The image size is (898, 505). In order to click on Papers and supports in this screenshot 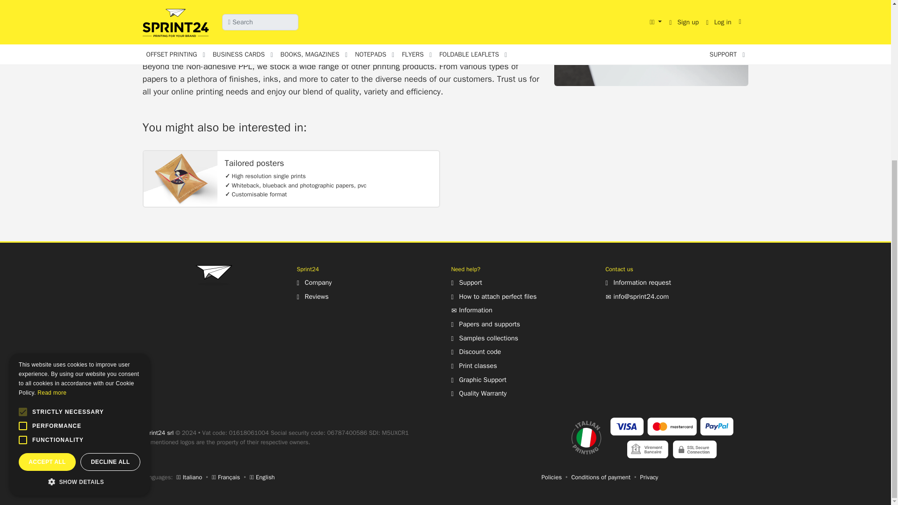, I will do `click(485, 324)`.